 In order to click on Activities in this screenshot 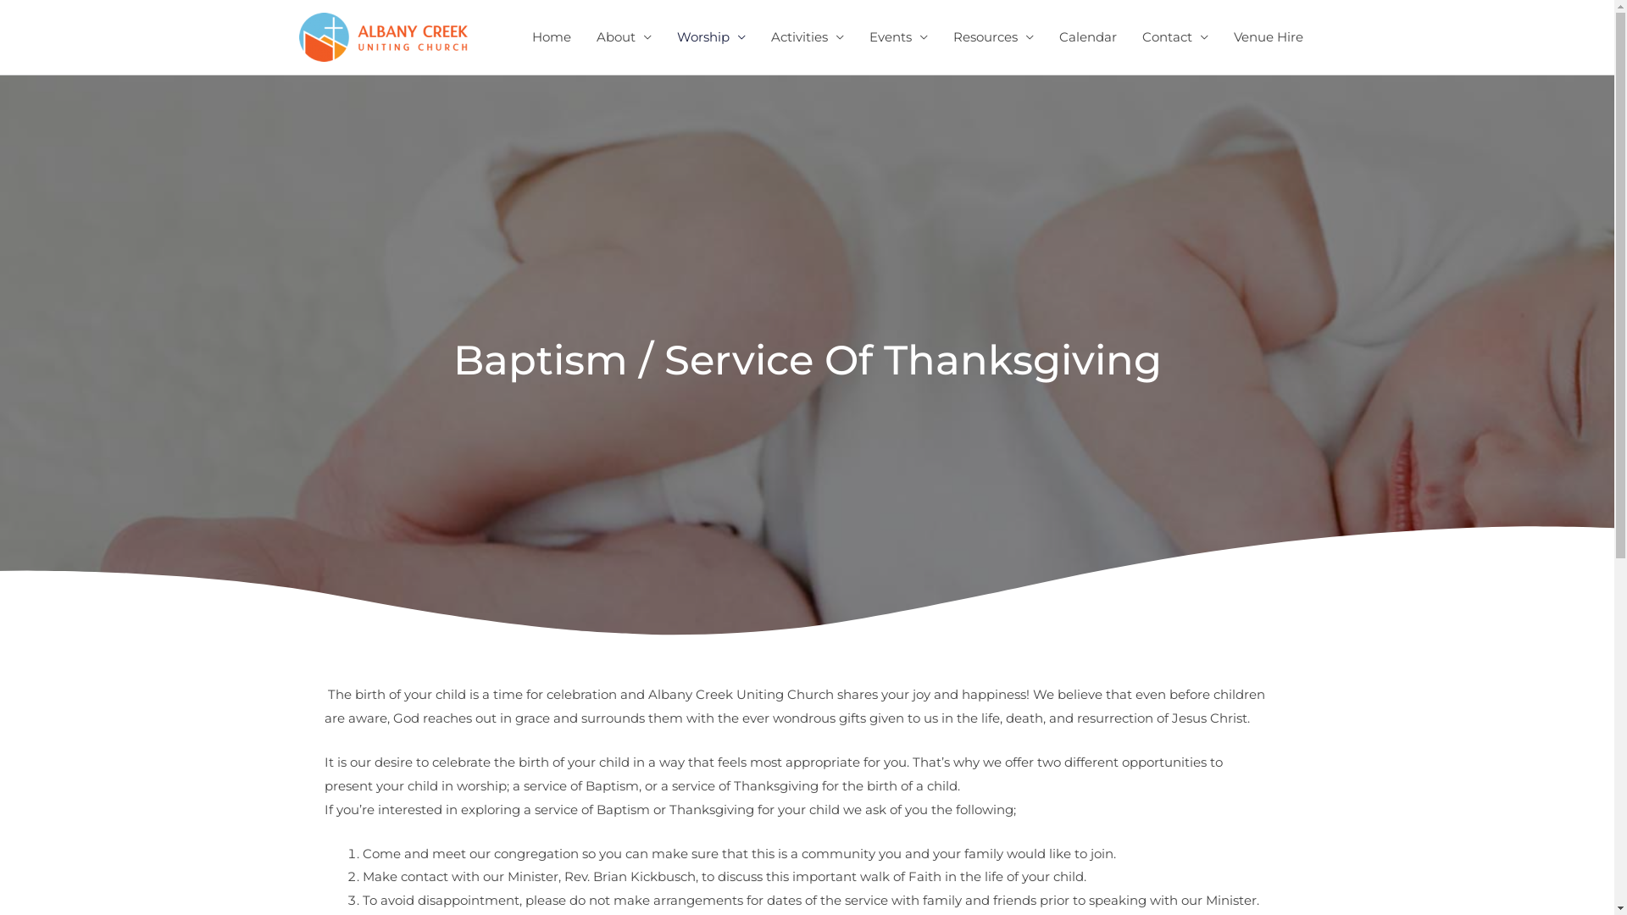, I will do `click(807, 37)`.